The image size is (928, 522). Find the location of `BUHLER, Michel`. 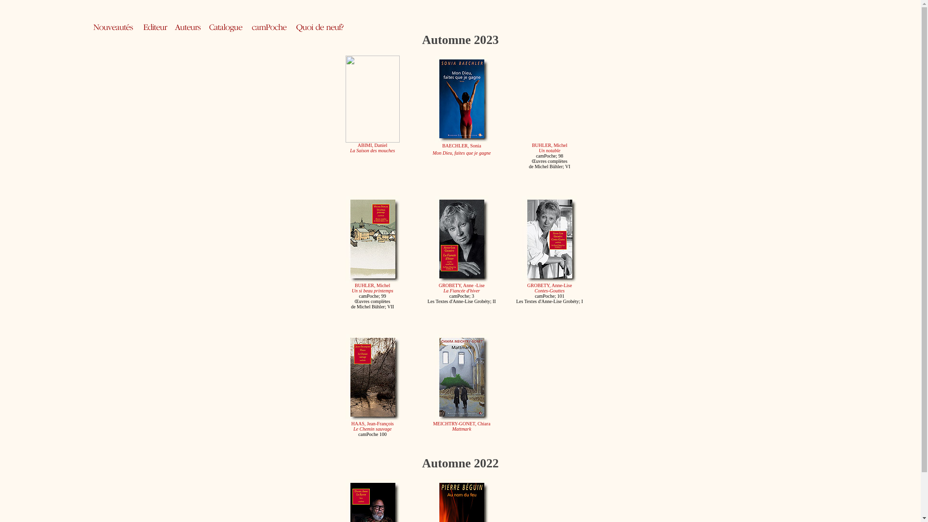

BUHLER, Michel is located at coordinates (549, 145).